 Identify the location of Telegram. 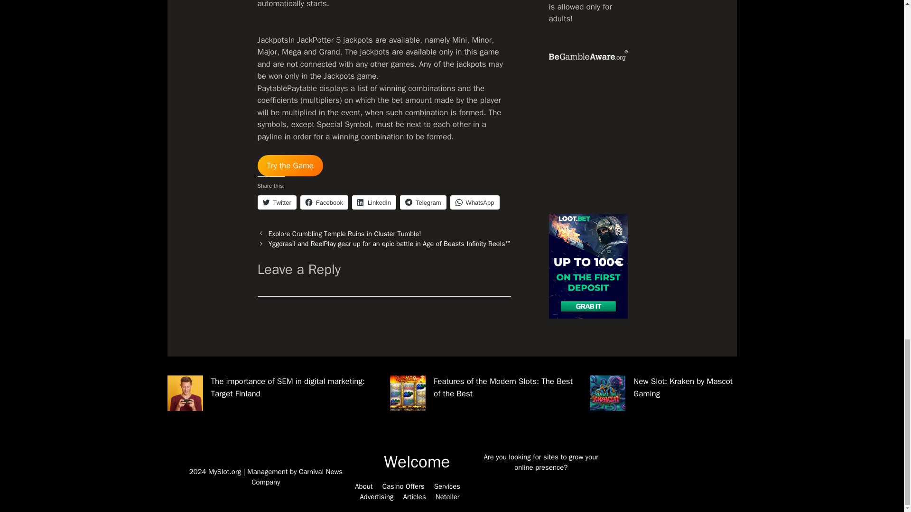
(423, 202).